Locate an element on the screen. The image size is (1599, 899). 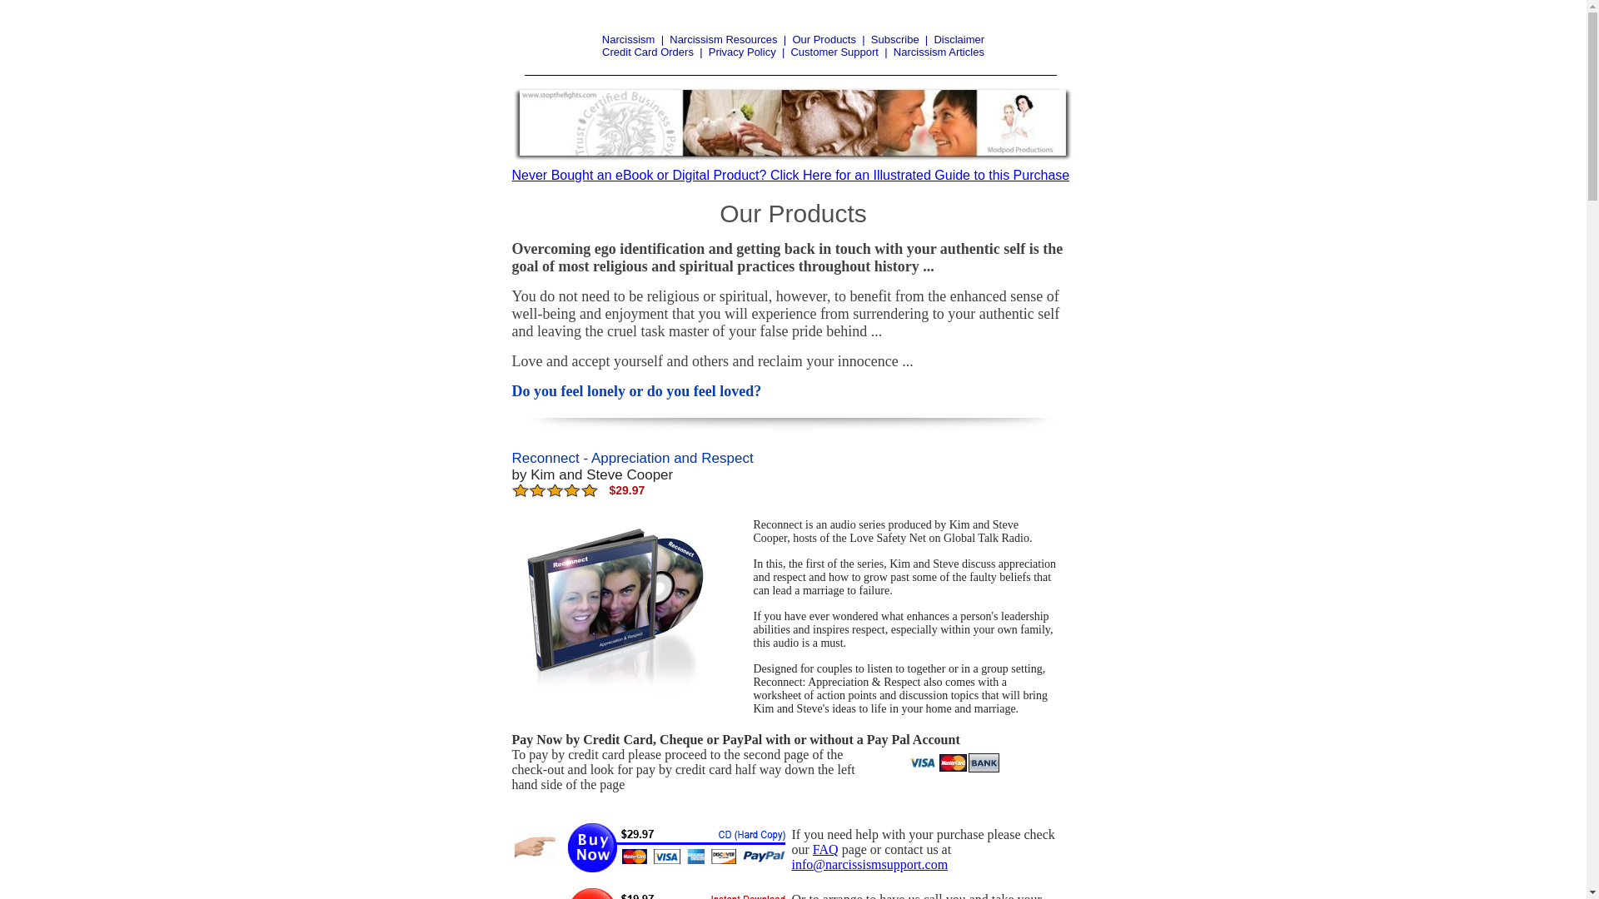
Privacy Policy is located at coordinates (743, 52).